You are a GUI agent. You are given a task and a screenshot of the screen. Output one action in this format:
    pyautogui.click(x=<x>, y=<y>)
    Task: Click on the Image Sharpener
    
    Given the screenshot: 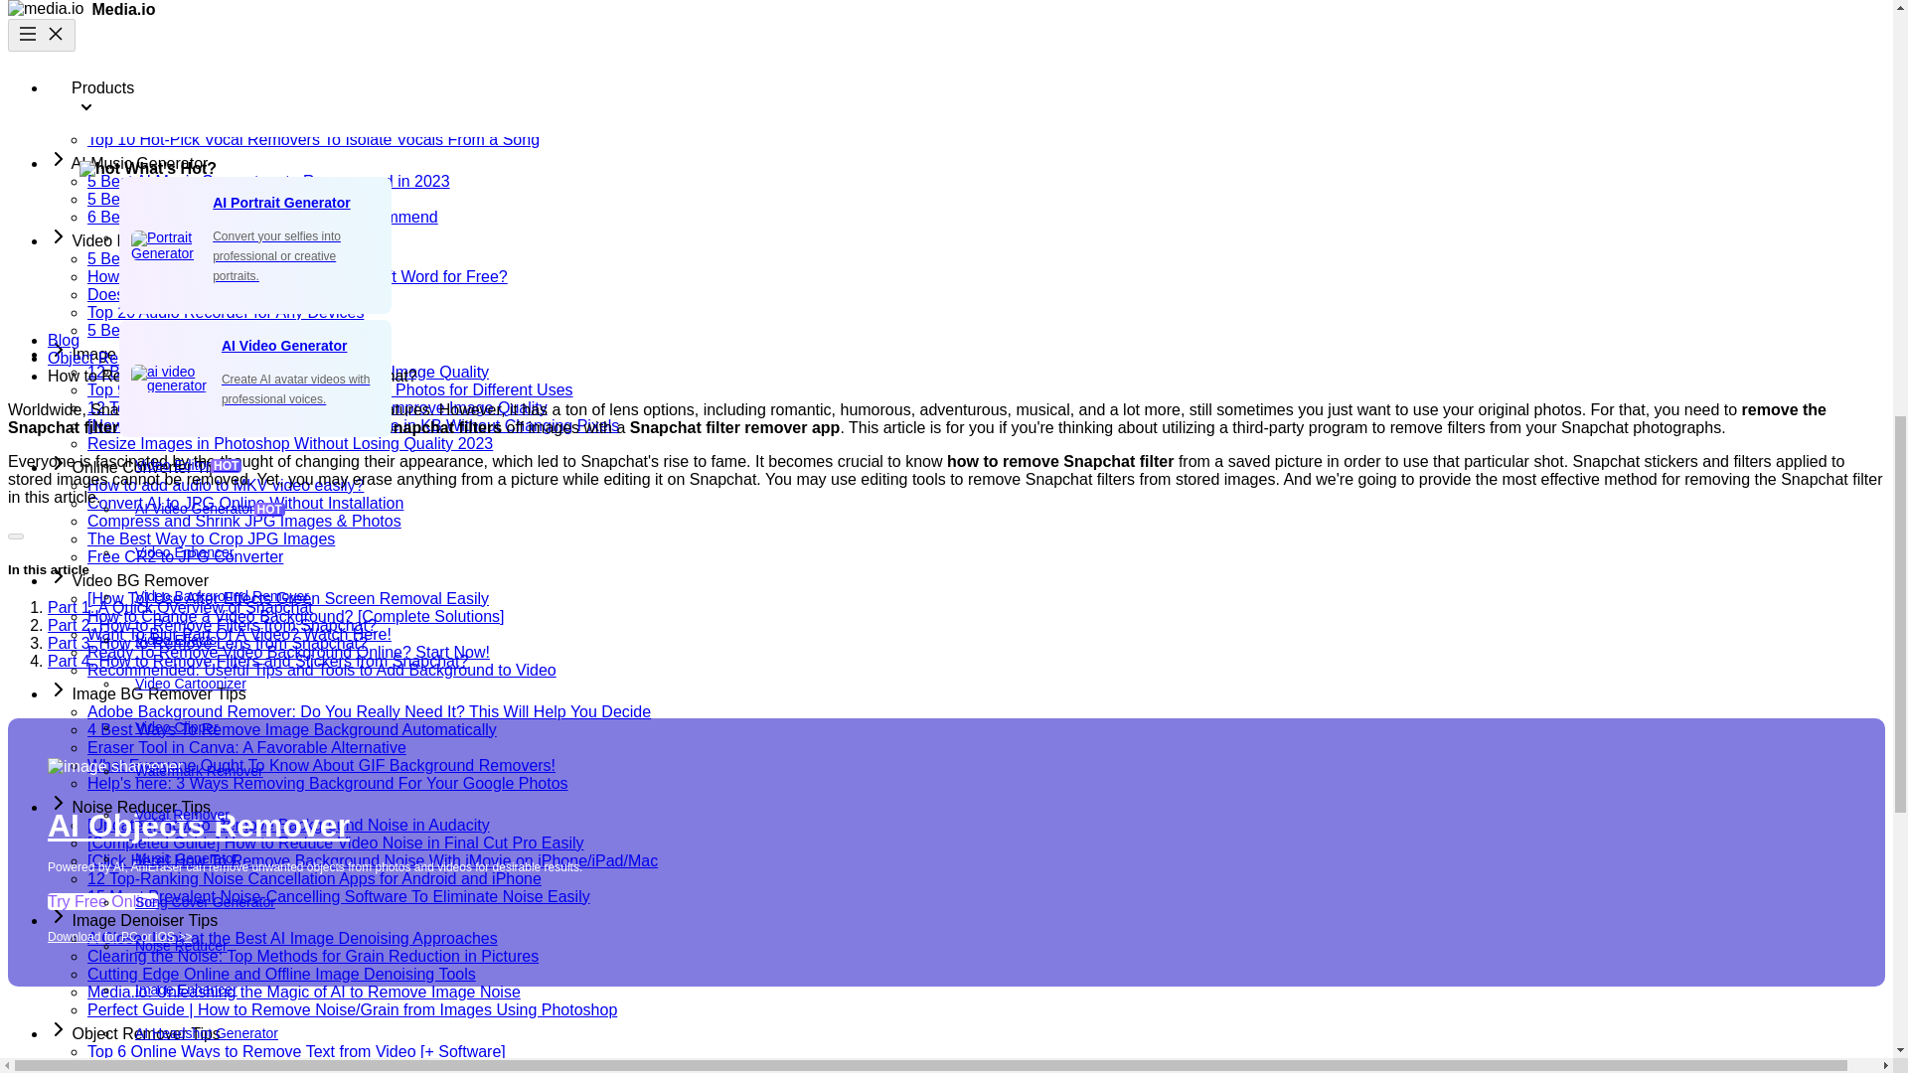 What is the action you would take?
    pyautogui.click(x=305, y=805)
    